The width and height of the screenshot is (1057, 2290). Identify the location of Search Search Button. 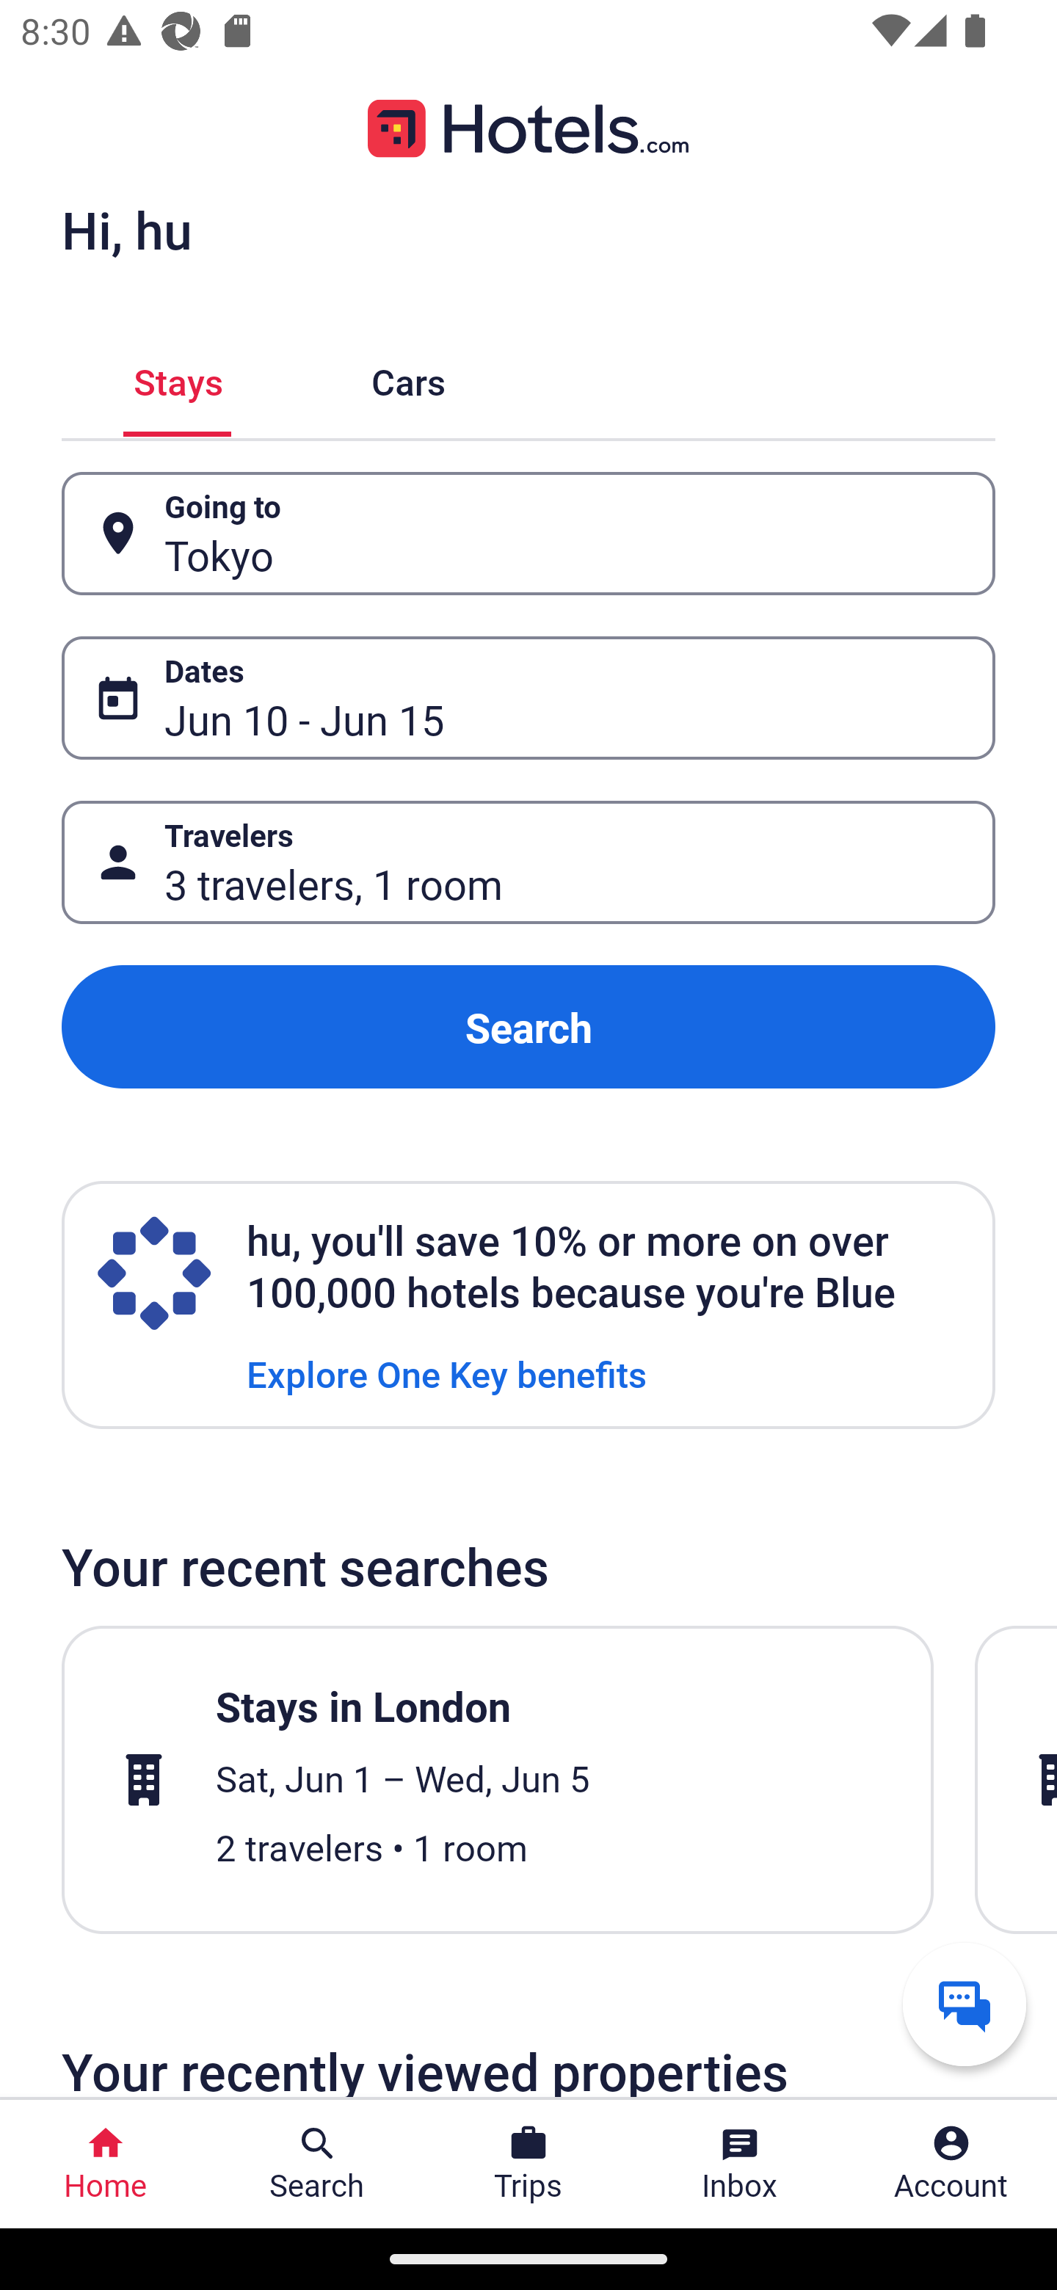
(317, 2164).